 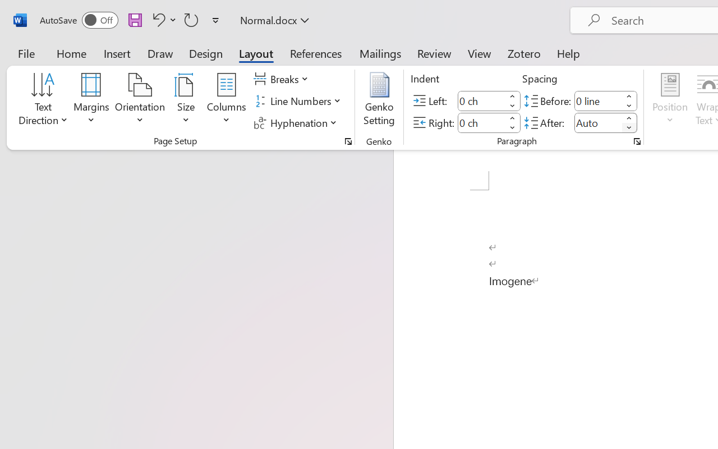 I want to click on Text Direction, so click(x=43, y=101).